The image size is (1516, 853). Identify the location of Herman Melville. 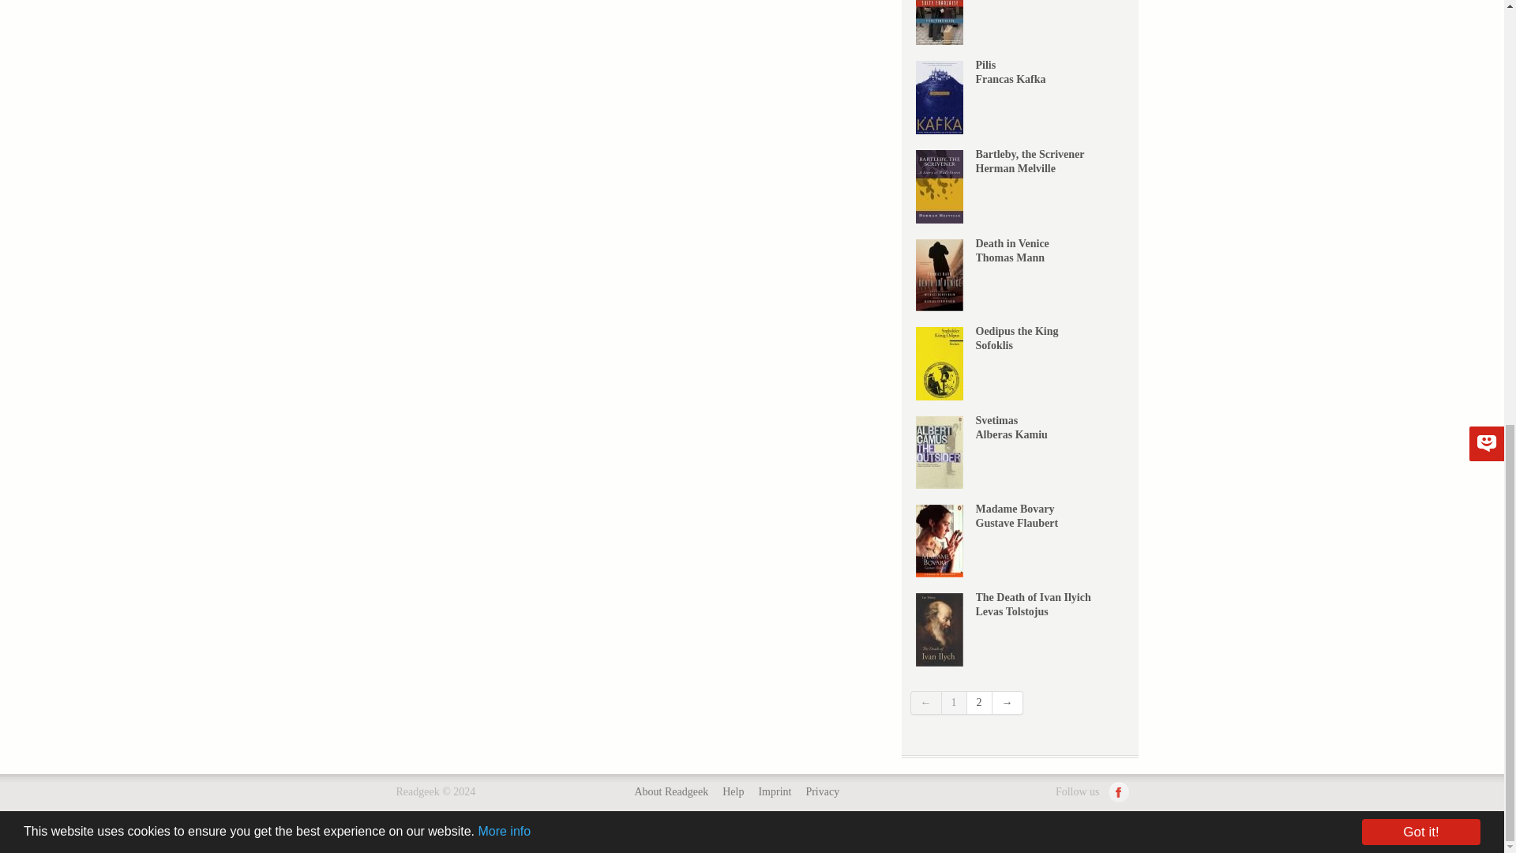
(1015, 169).